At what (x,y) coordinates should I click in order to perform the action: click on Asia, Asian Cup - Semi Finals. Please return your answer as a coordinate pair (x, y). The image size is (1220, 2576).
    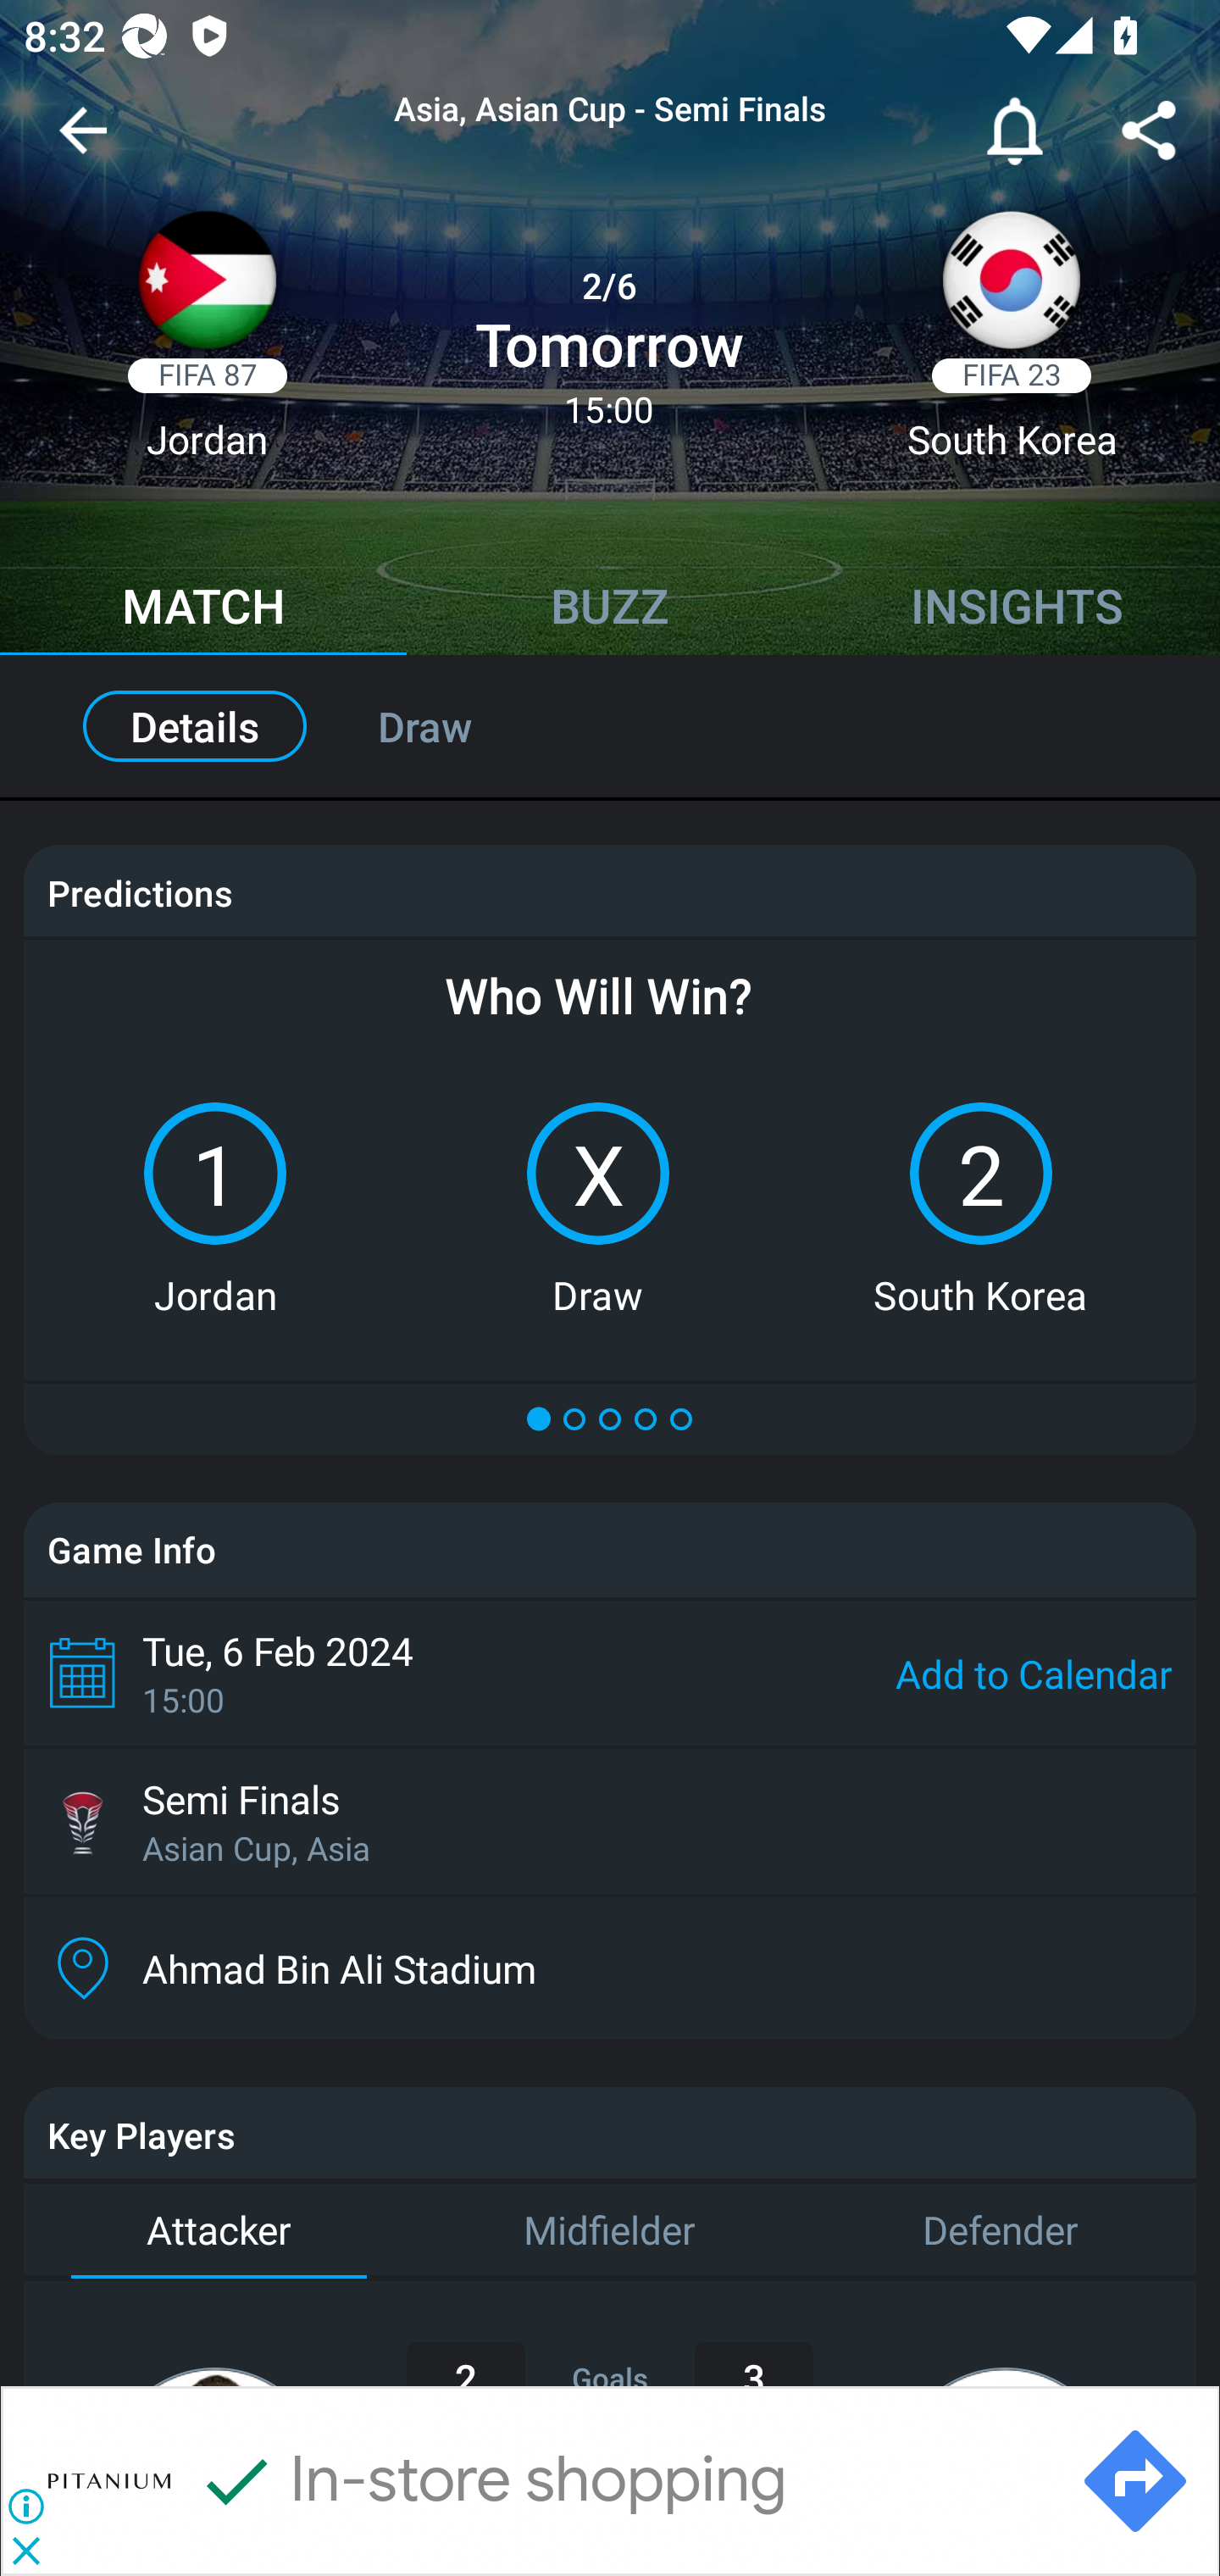
    Looking at the image, I should click on (610, 110).